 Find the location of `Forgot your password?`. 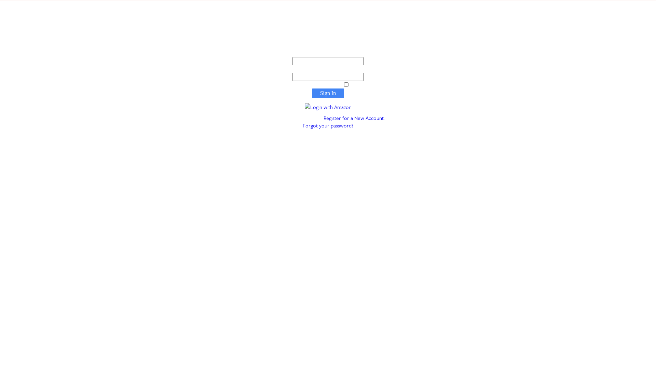

Forgot your password? is located at coordinates (328, 125).